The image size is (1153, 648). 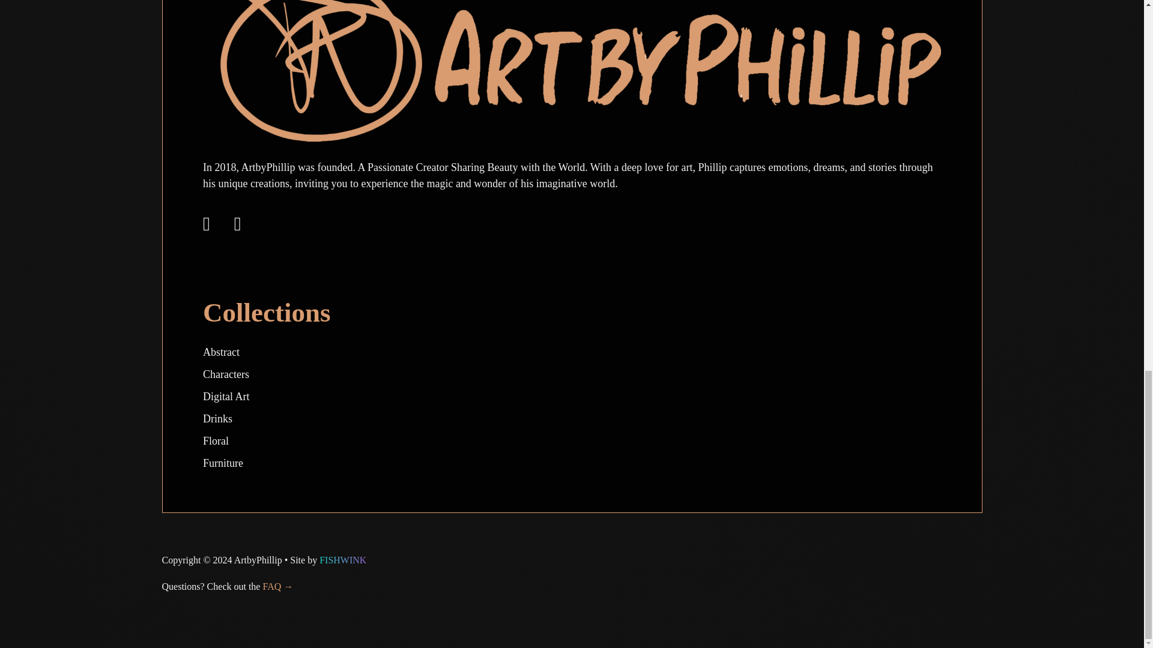 I want to click on Abstract, so click(x=221, y=352).